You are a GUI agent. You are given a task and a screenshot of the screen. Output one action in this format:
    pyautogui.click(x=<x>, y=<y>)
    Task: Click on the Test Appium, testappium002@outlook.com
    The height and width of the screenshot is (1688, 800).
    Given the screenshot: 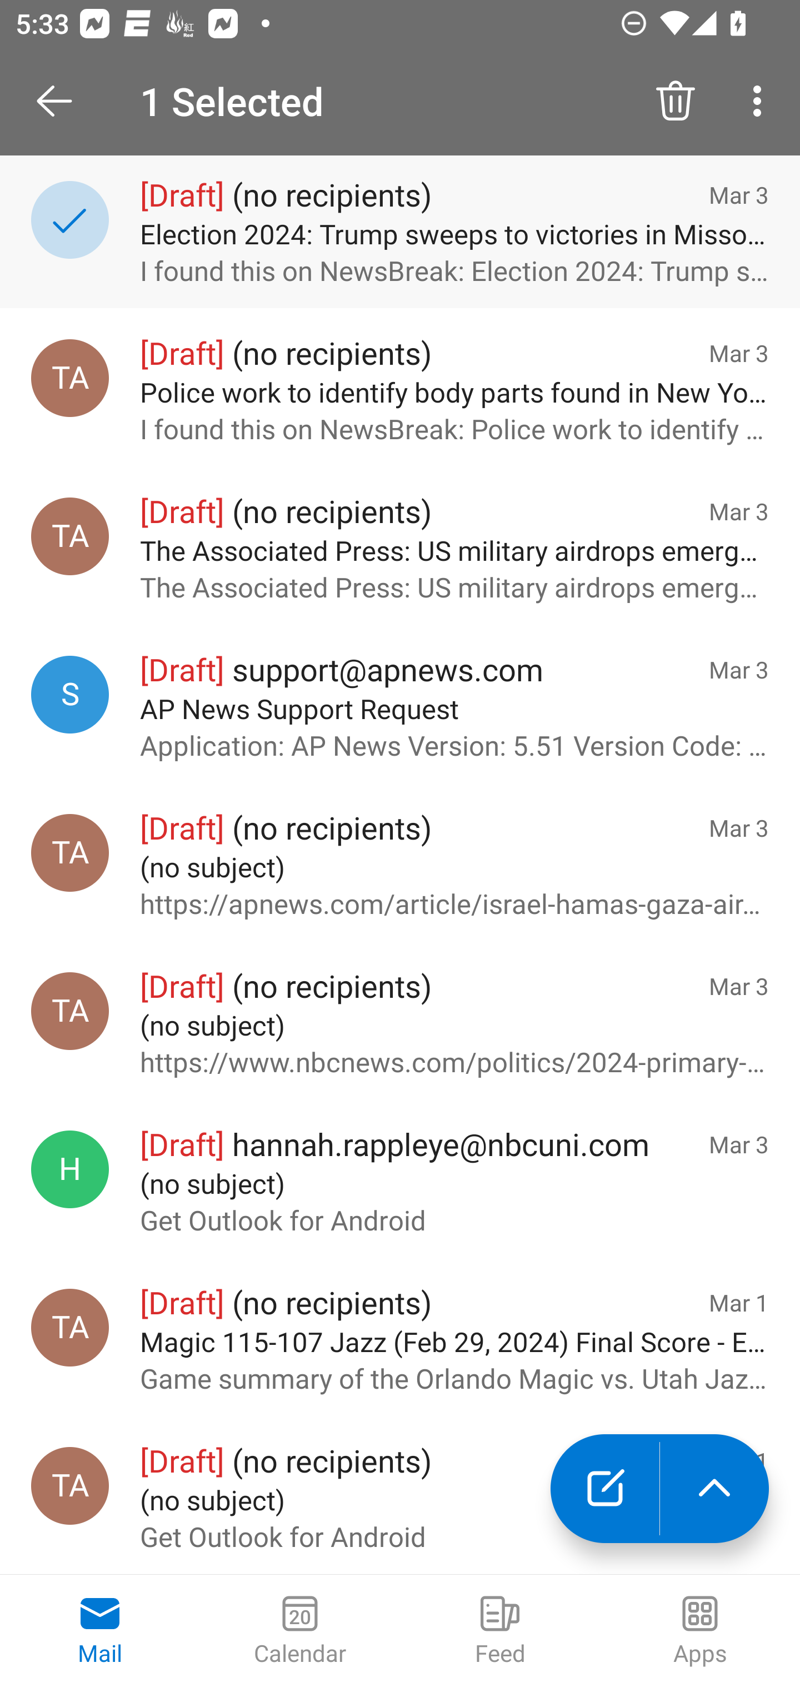 What is the action you would take?
    pyautogui.click(x=70, y=536)
    